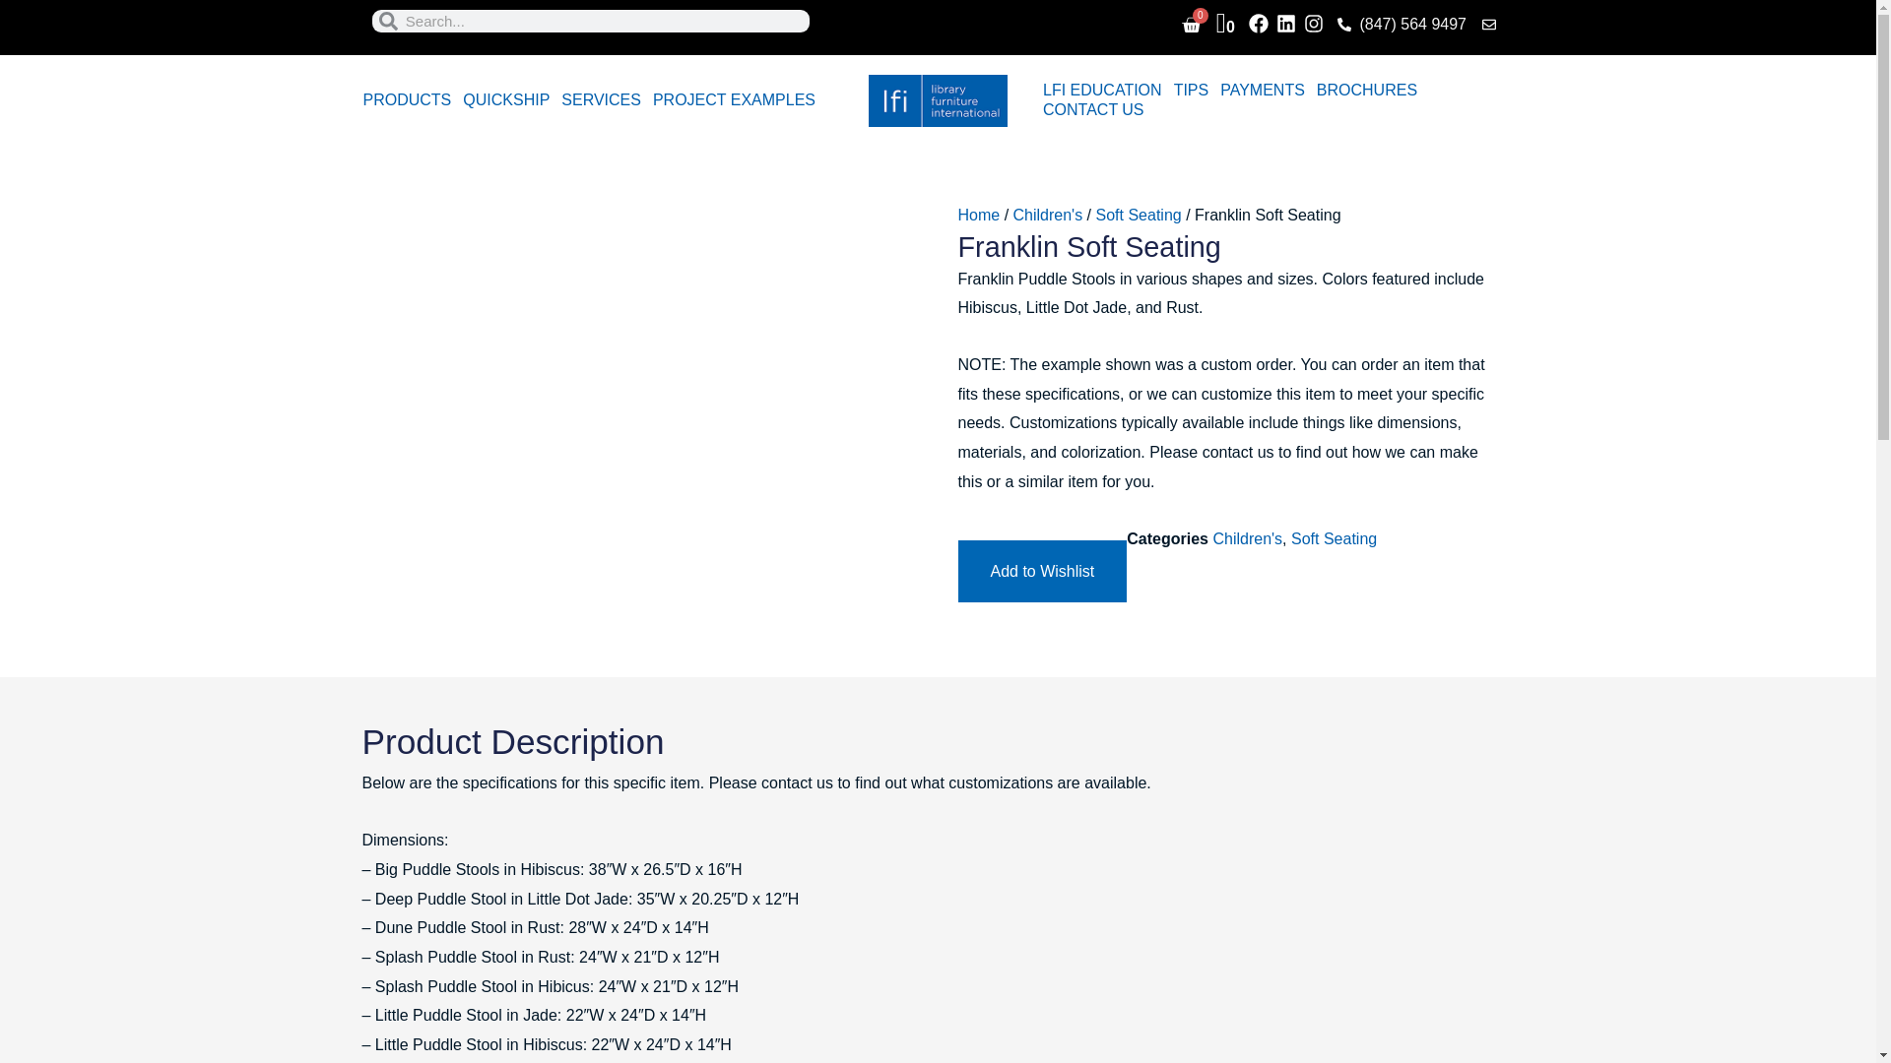  Describe the element at coordinates (1225, 27) in the screenshot. I see `PRODUCTS` at that location.